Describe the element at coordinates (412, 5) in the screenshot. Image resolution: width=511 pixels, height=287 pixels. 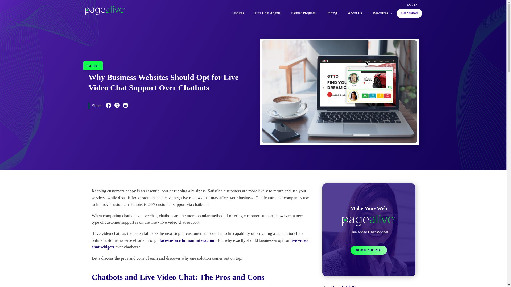
I see `LOGIN` at that location.